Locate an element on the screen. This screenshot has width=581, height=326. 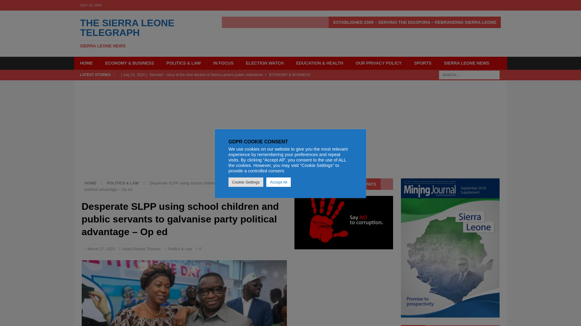
Maada Bio and Mrs Bio - 30 Sept 2022 is located at coordinates (184, 293).